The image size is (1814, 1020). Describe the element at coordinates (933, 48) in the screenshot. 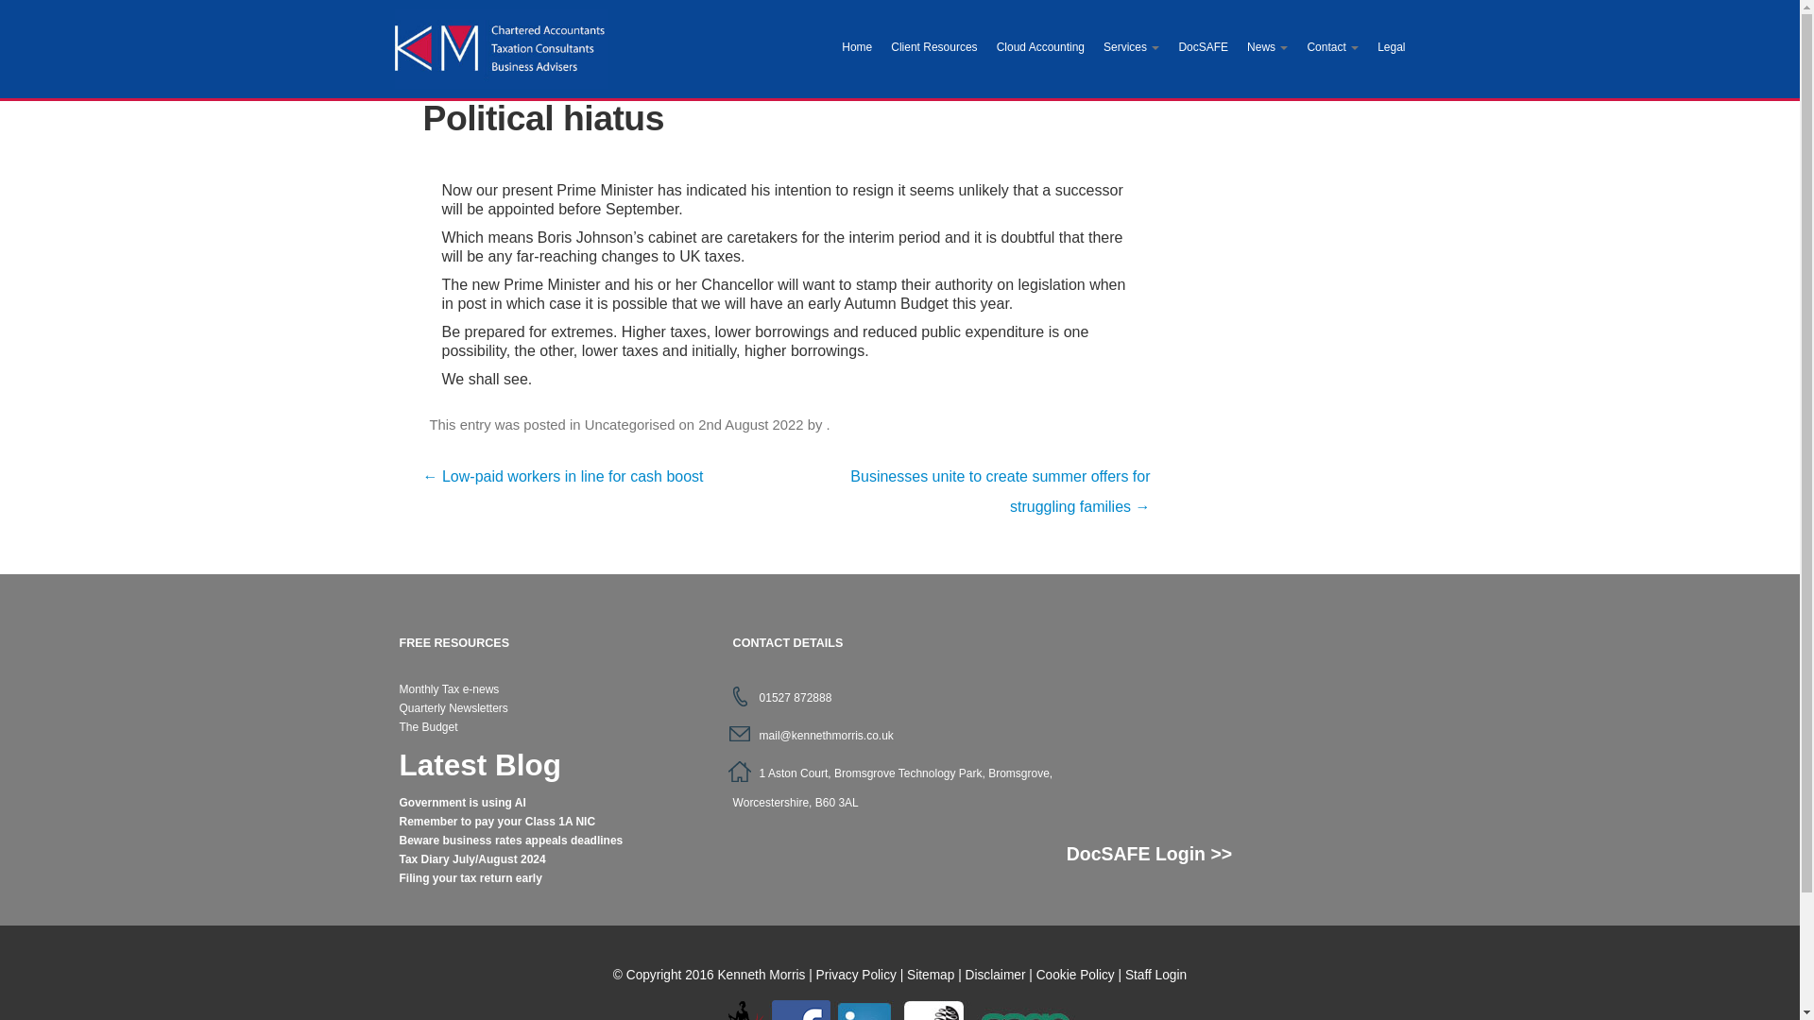

I see `Client Resources` at that location.